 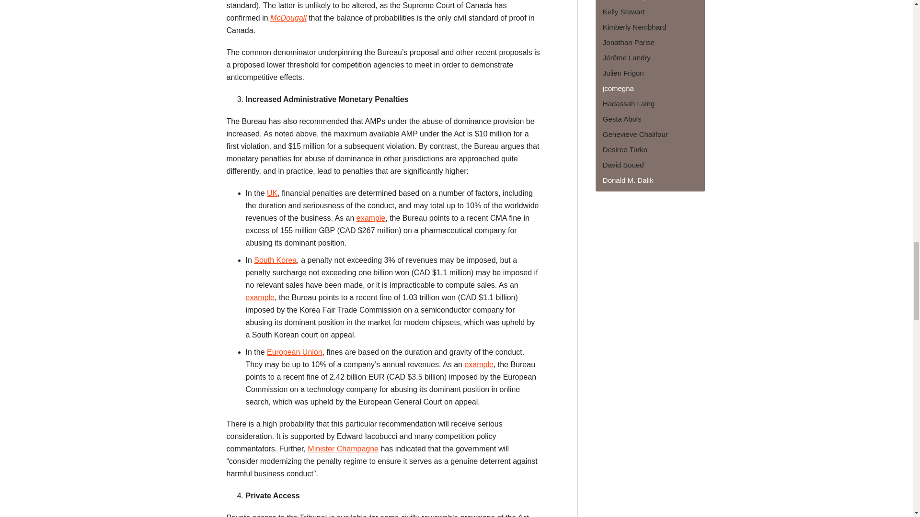 What do you see at coordinates (260, 297) in the screenshot?
I see `example` at bounding box center [260, 297].